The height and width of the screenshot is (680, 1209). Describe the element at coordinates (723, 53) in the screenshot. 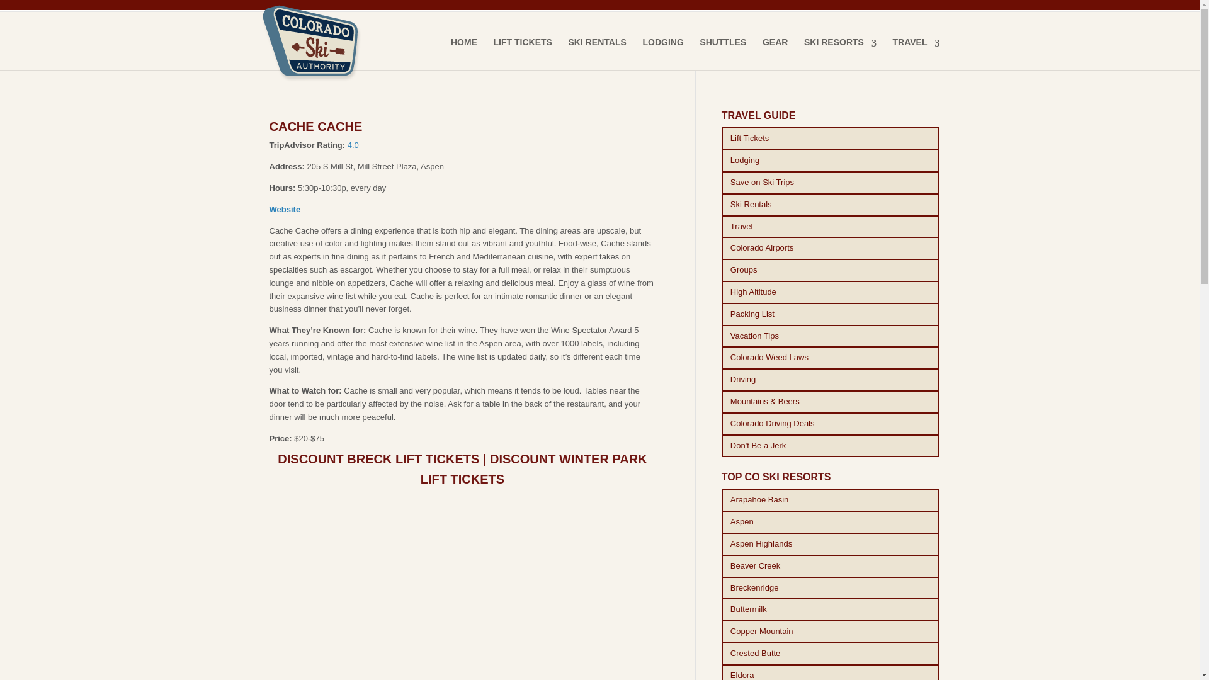

I see `SHUTTLES` at that location.